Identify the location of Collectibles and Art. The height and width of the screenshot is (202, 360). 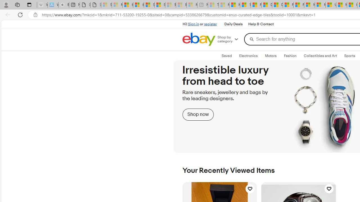
(320, 56).